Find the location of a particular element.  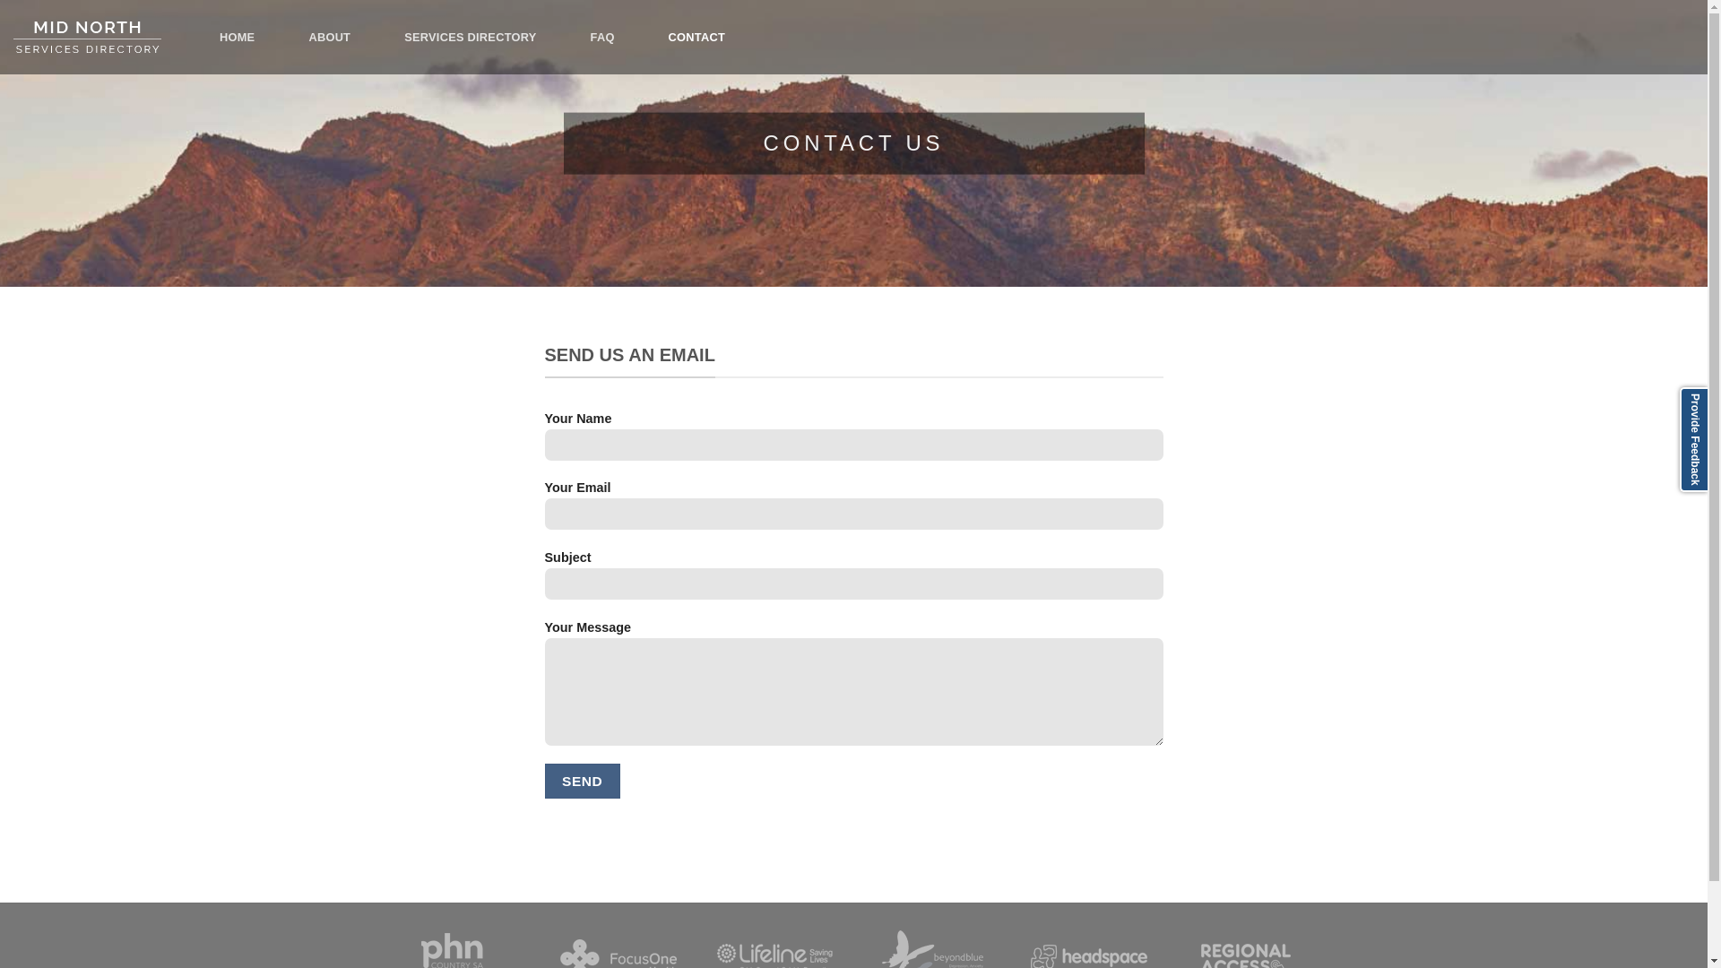

CONTACT is located at coordinates (697, 38).